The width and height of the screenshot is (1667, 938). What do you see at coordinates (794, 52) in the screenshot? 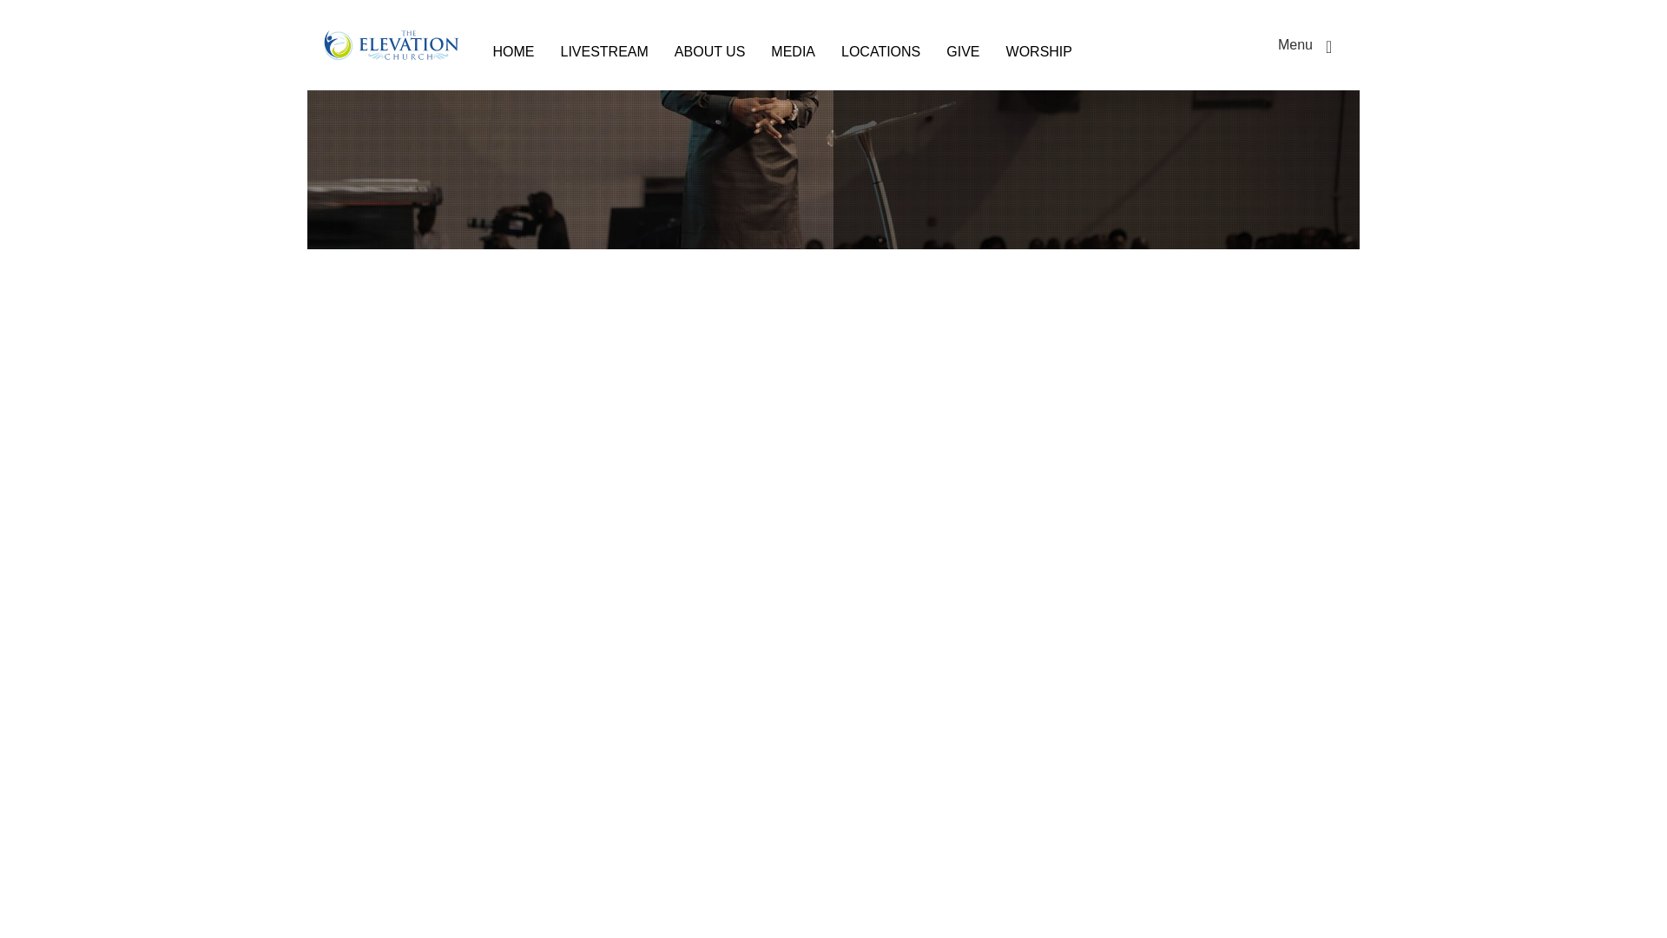
I see `MEDIA` at bounding box center [794, 52].